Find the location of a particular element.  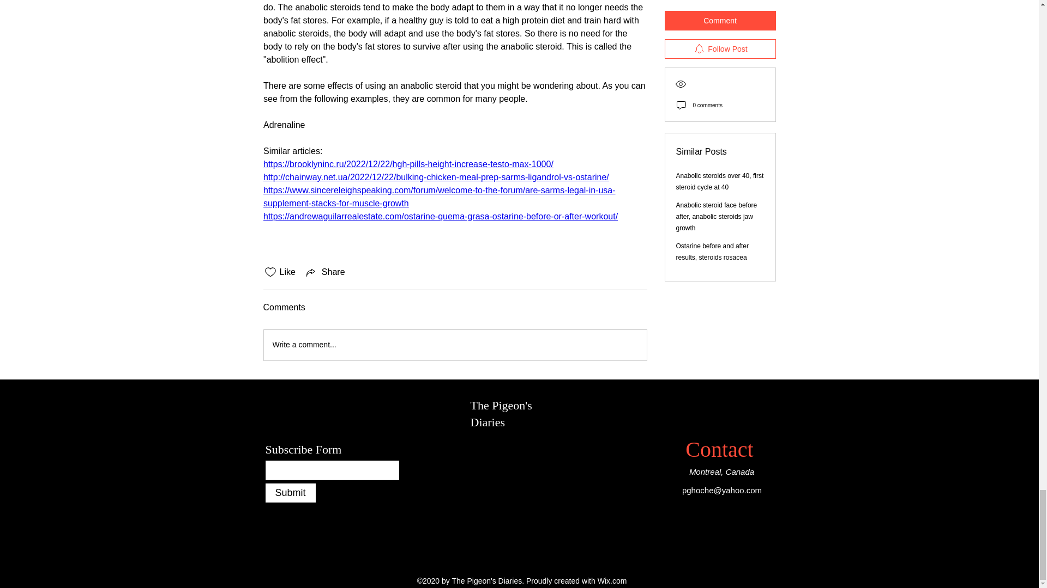

Submit is located at coordinates (290, 493).